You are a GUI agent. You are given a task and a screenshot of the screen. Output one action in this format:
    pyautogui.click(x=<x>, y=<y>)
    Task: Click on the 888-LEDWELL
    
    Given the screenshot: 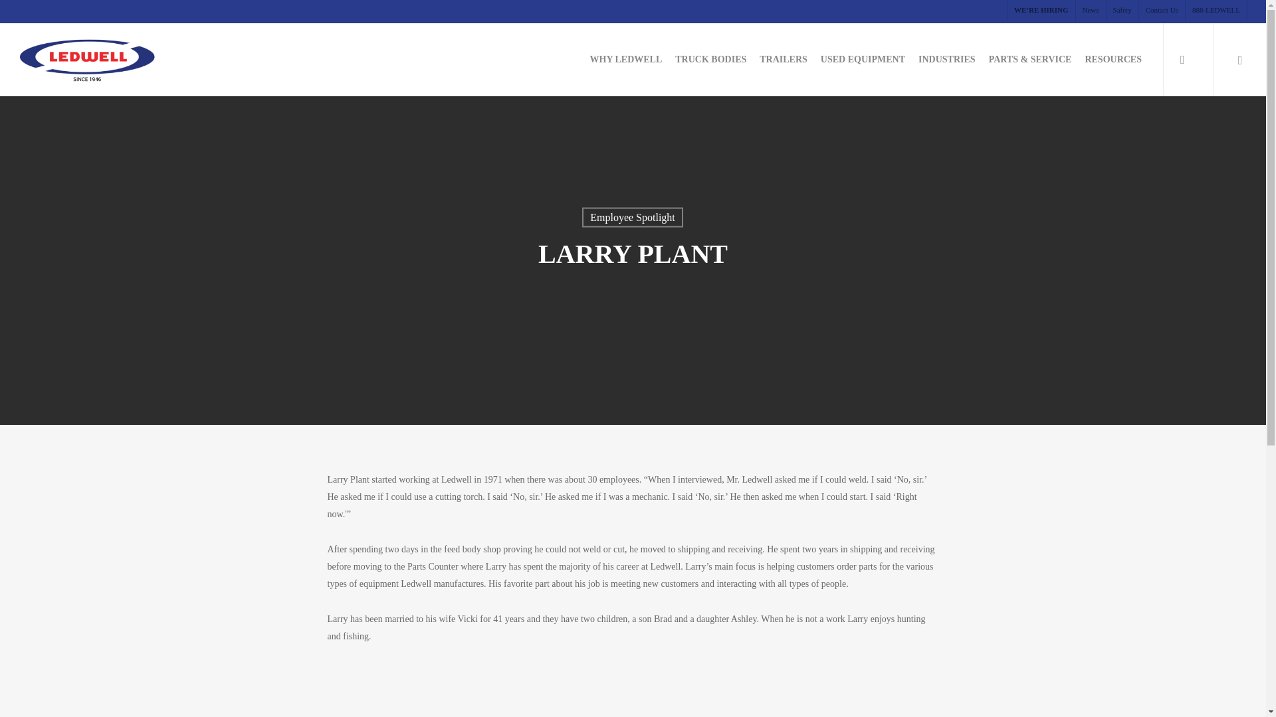 What is the action you would take?
    pyautogui.click(x=1216, y=11)
    